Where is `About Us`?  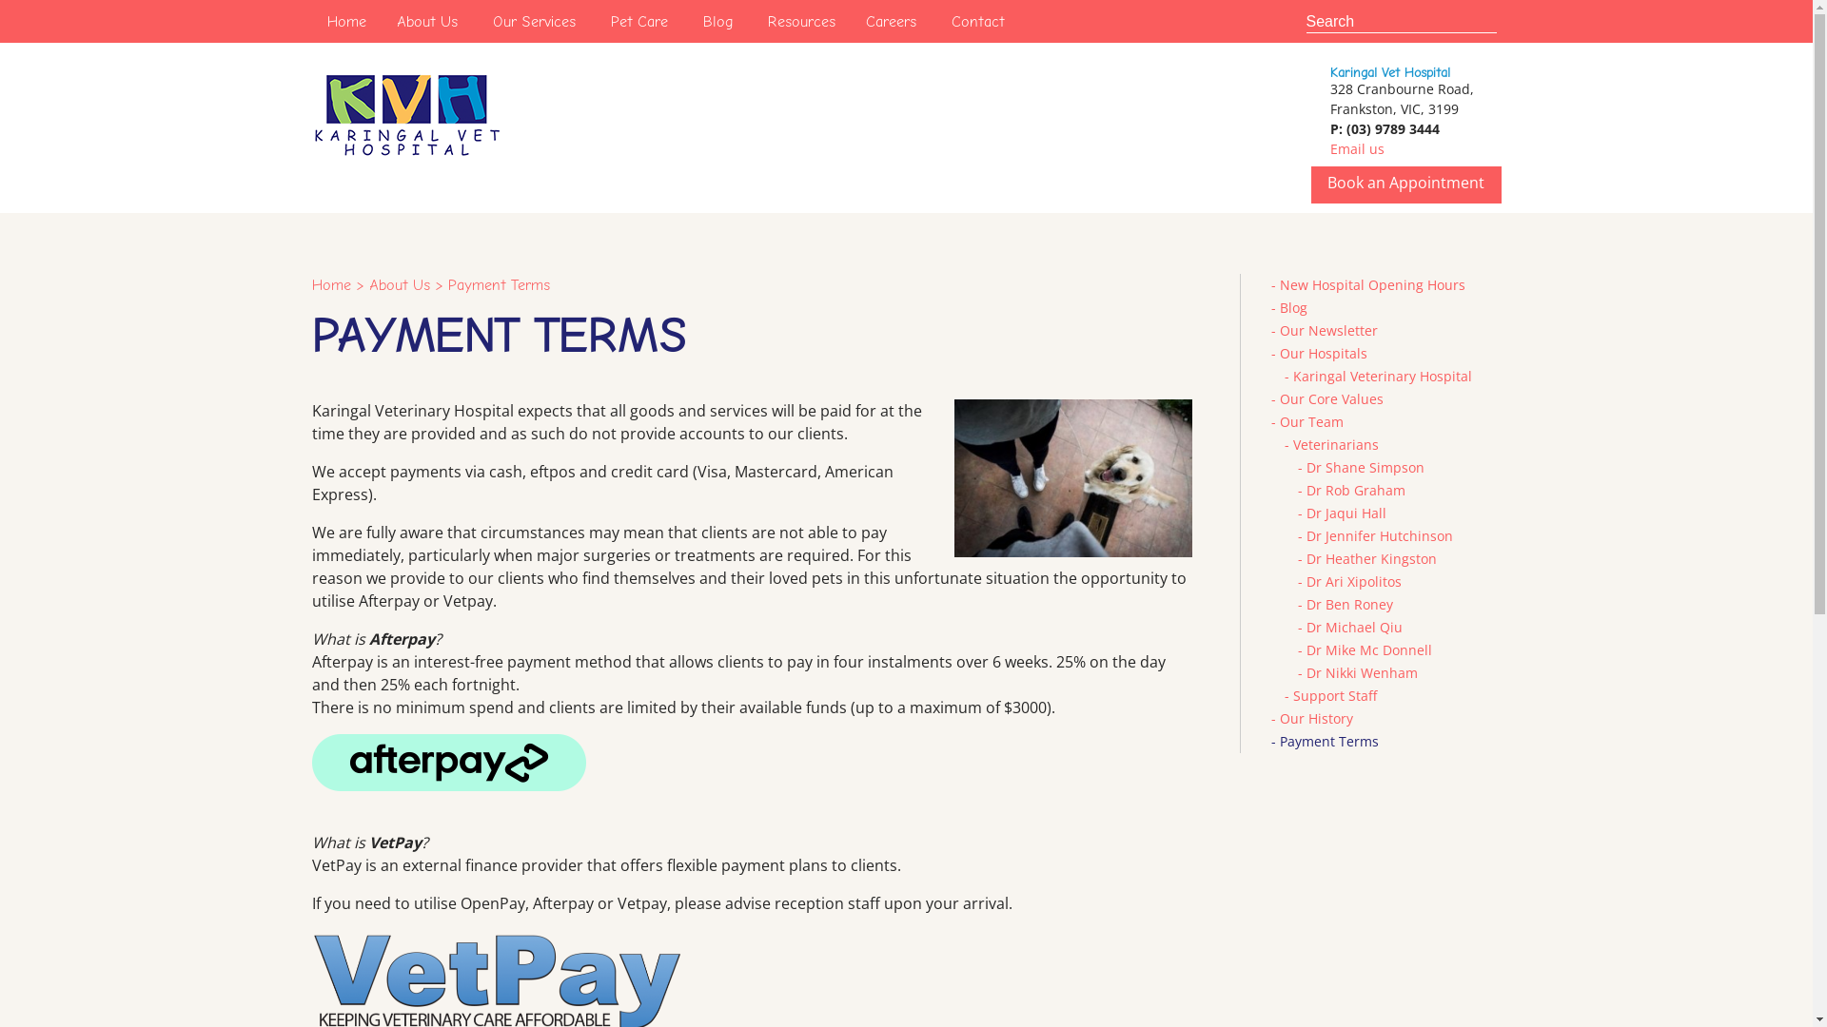 About Us is located at coordinates (426, 21).